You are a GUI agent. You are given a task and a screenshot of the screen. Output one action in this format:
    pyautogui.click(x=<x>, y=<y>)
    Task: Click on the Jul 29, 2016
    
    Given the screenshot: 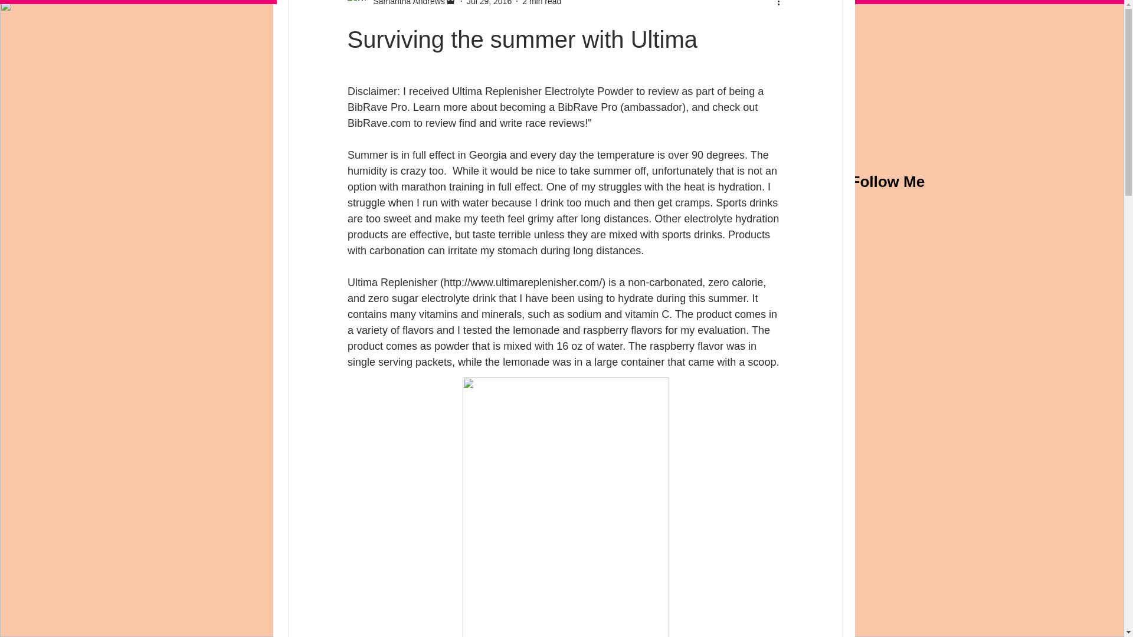 What is the action you would take?
    pyautogui.click(x=489, y=2)
    